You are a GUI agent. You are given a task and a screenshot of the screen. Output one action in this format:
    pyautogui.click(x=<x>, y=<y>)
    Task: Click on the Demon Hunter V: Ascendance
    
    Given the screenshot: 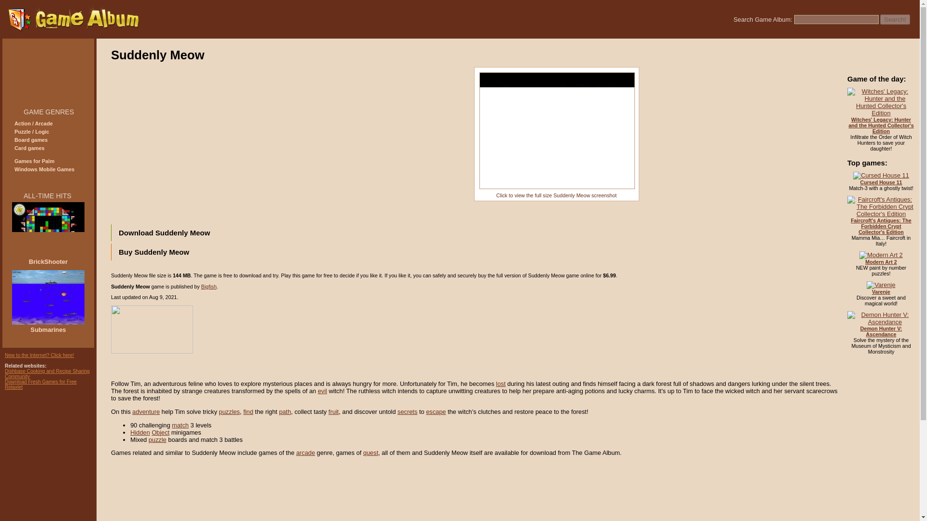 What is the action you would take?
    pyautogui.click(x=881, y=331)
    